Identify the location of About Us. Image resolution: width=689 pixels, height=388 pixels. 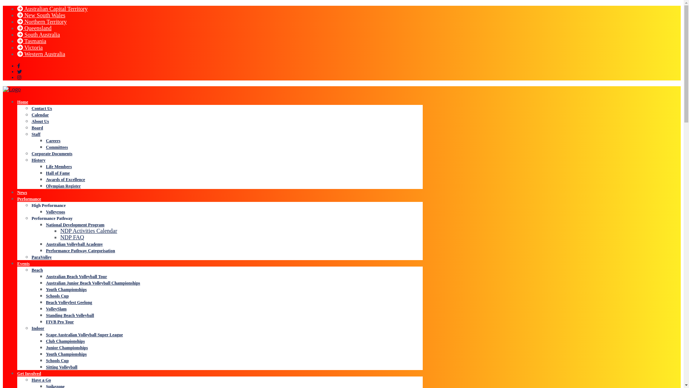
(40, 121).